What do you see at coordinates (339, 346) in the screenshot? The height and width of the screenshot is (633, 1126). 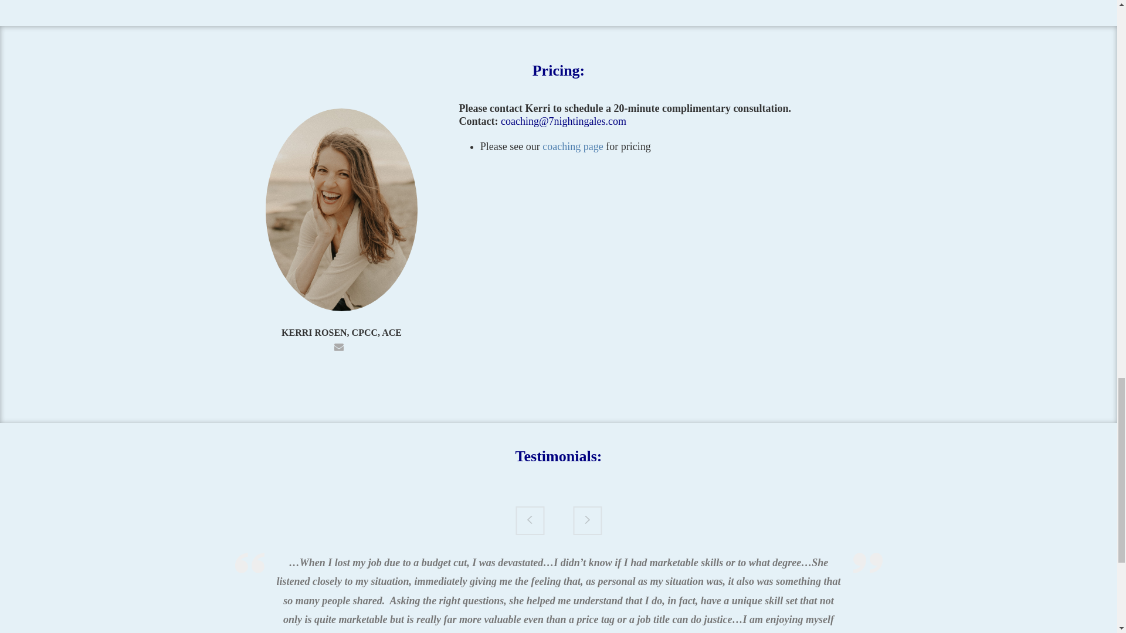 I see `Get In Touch With Kerri Rosen, CPCC, ACE` at bounding box center [339, 346].